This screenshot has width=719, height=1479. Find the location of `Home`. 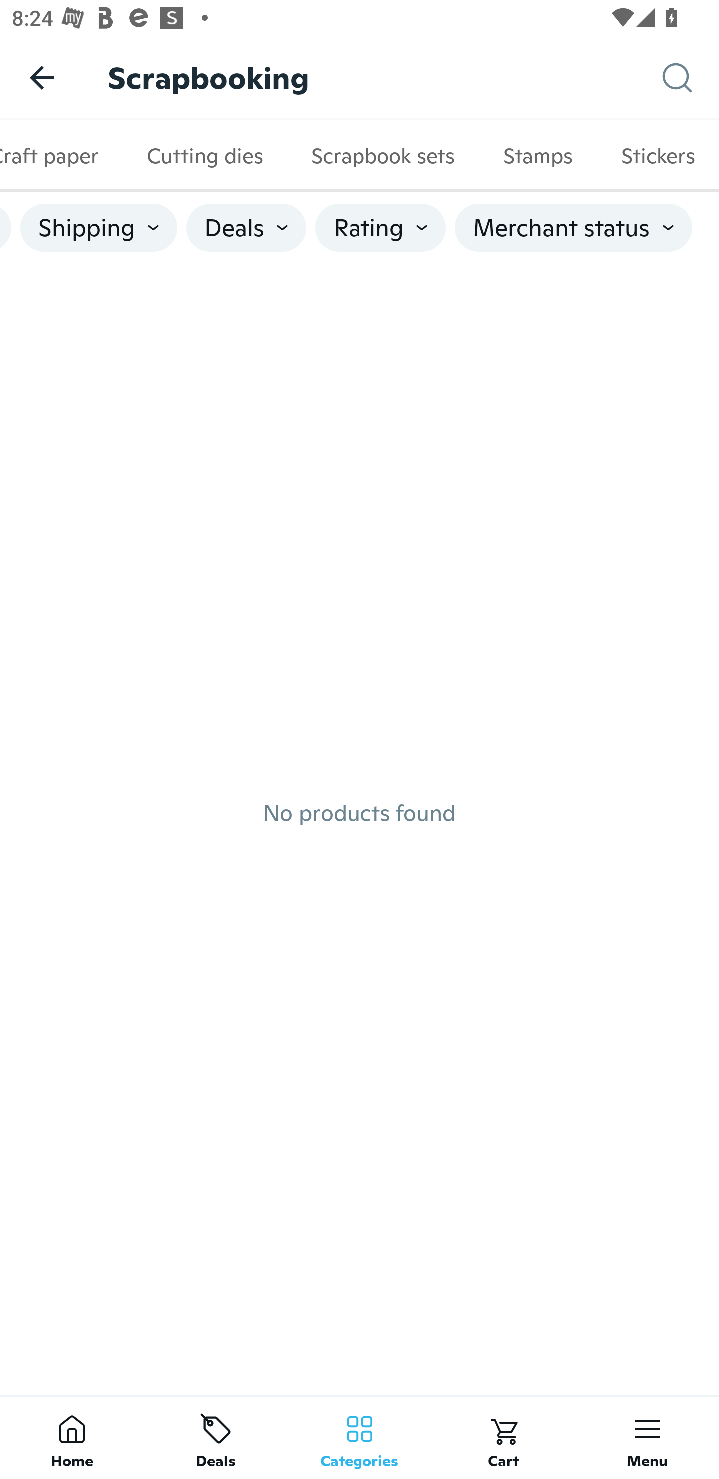

Home is located at coordinates (72, 1437).